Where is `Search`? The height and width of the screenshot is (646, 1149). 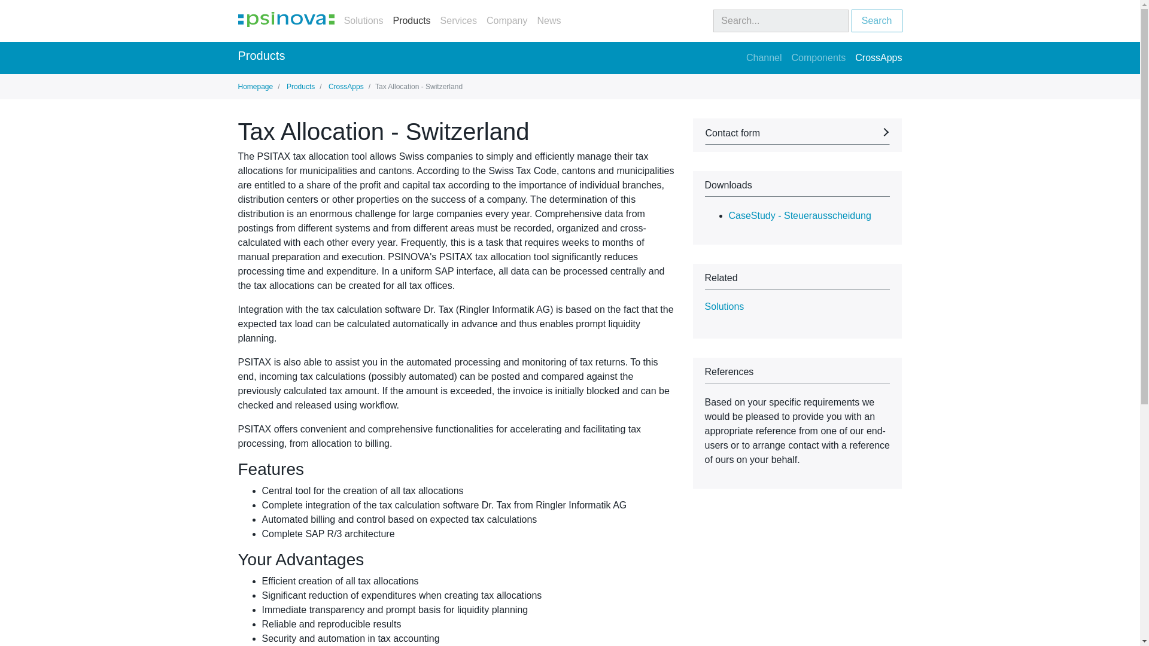 Search is located at coordinates (876, 21).